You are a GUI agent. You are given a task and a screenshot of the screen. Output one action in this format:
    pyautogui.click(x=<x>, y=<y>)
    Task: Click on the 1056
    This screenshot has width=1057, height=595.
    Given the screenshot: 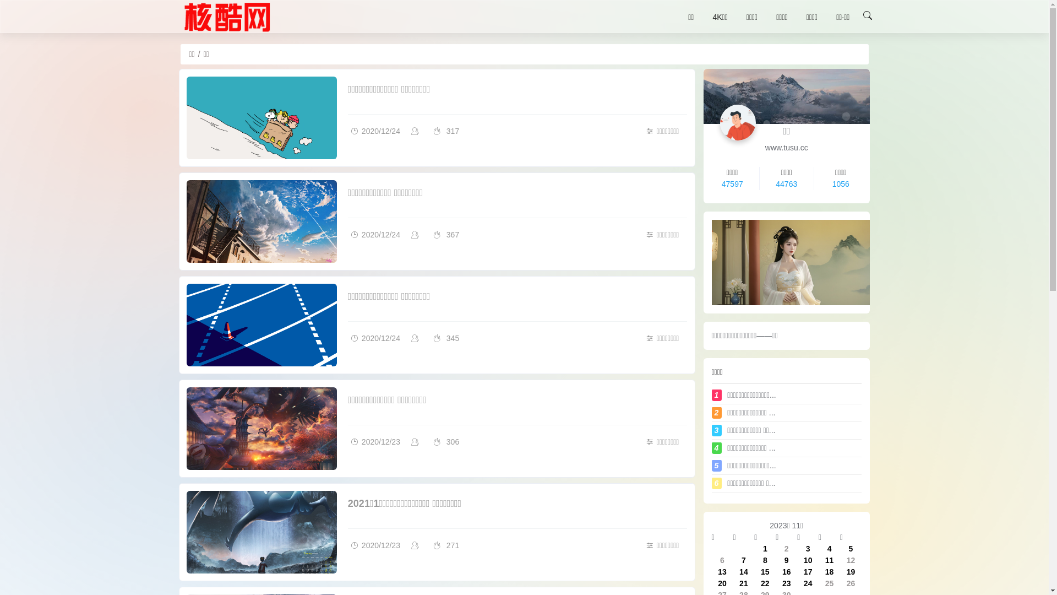 What is the action you would take?
    pyautogui.click(x=841, y=184)
    